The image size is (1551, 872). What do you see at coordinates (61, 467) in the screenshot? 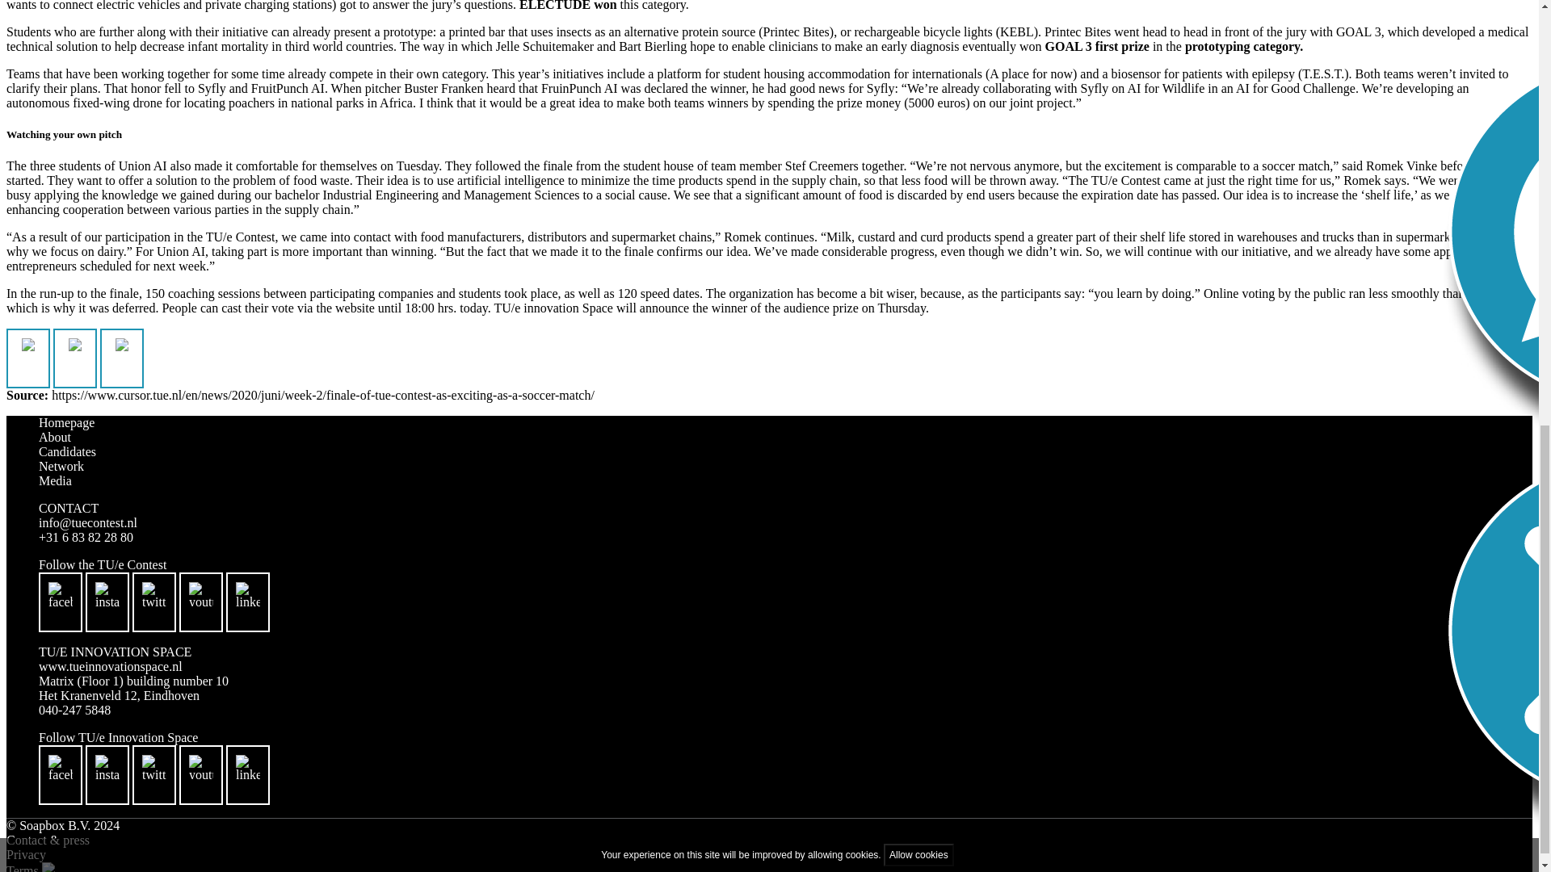
I see `Network` at bounding box center [61, 467].